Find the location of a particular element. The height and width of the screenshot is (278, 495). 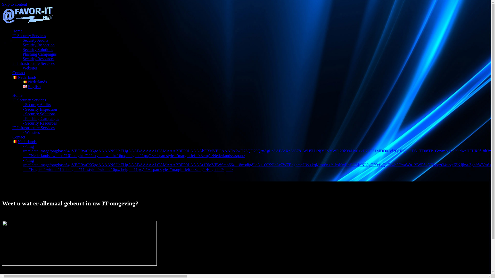

English is located at coordinates (32, 86).